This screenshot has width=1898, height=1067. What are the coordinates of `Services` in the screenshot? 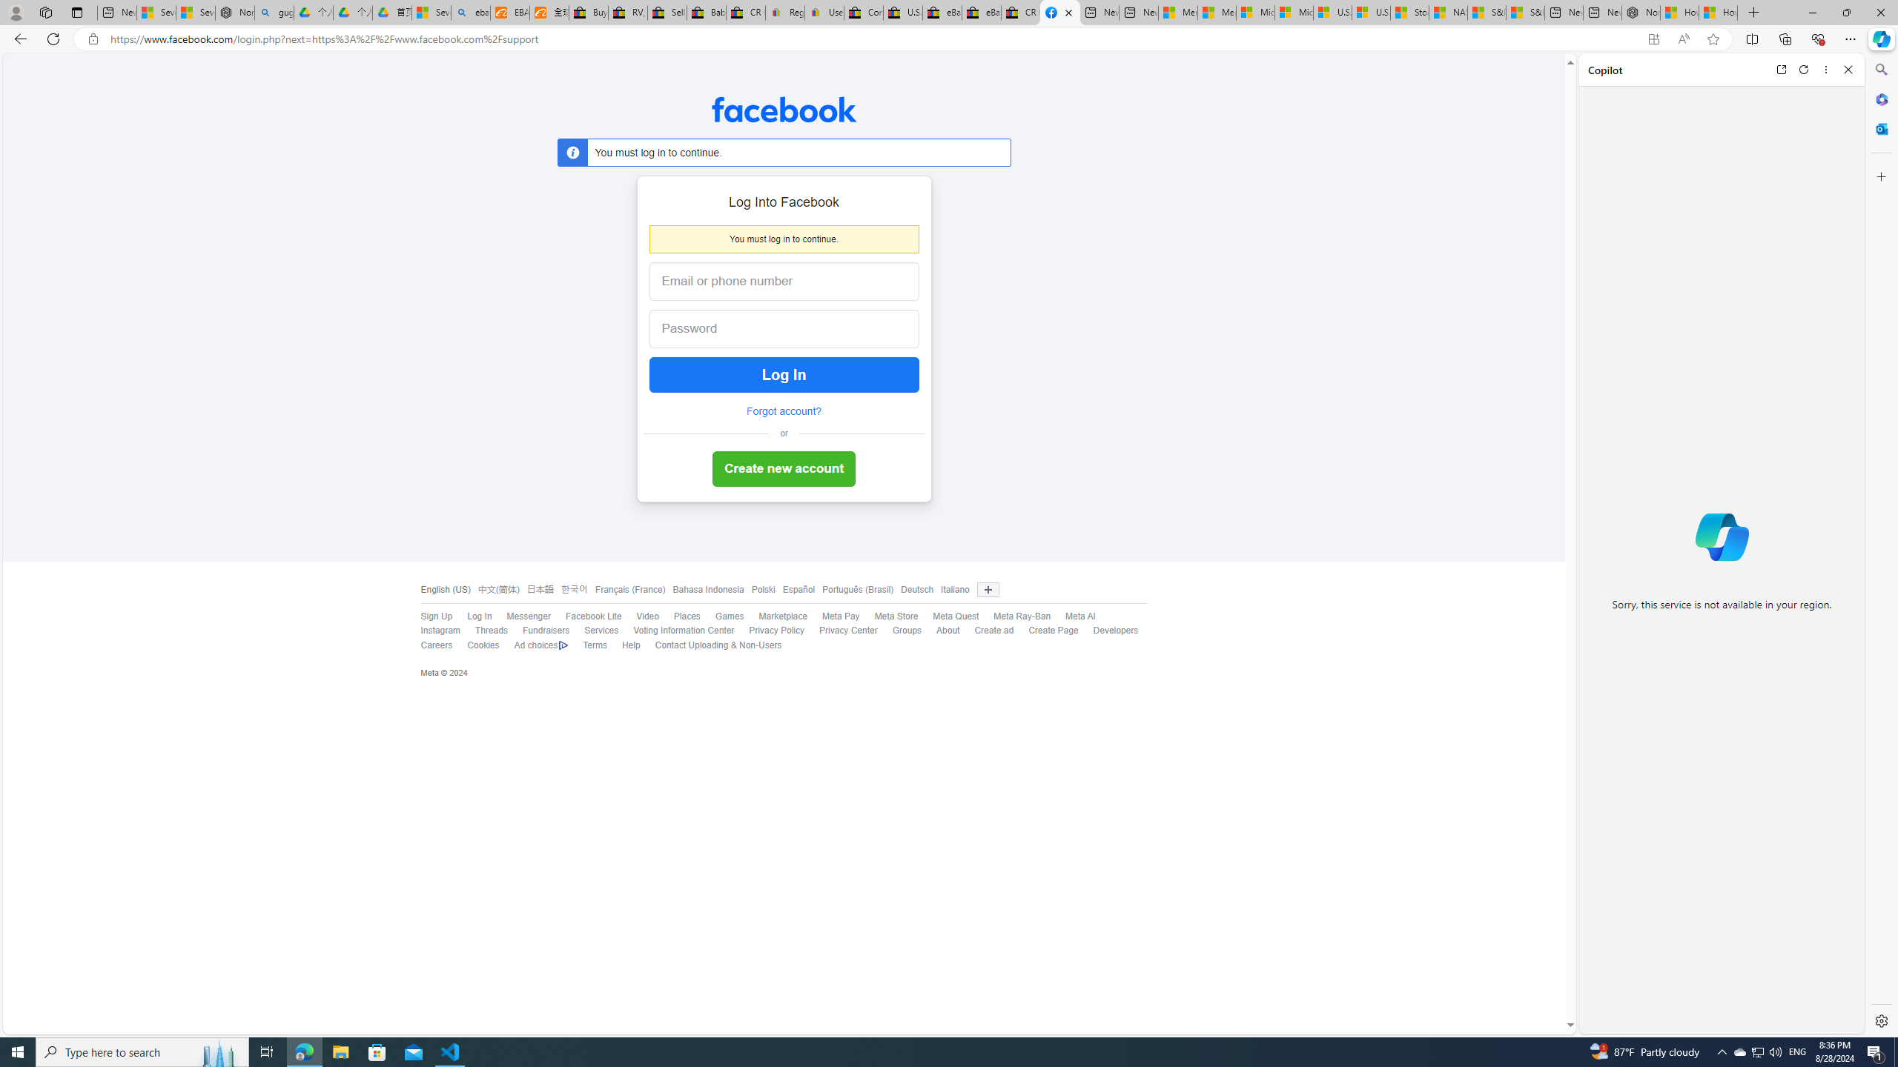 It's located at (601, 631).